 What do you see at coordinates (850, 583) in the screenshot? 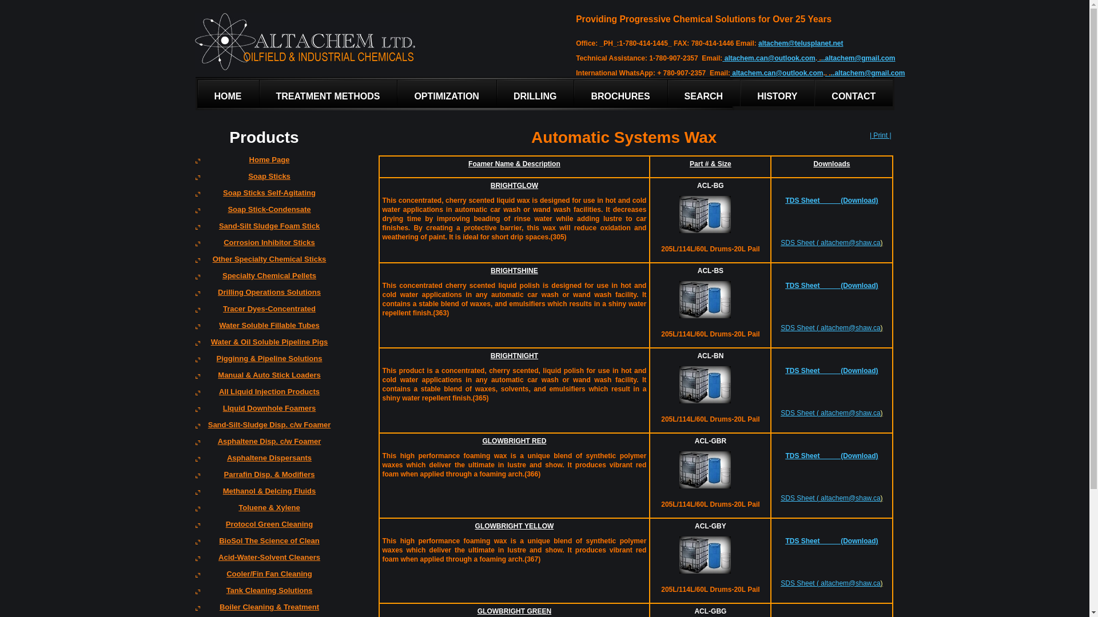
I see `altachem@shaw.ca` at bounding box center [850, 583].